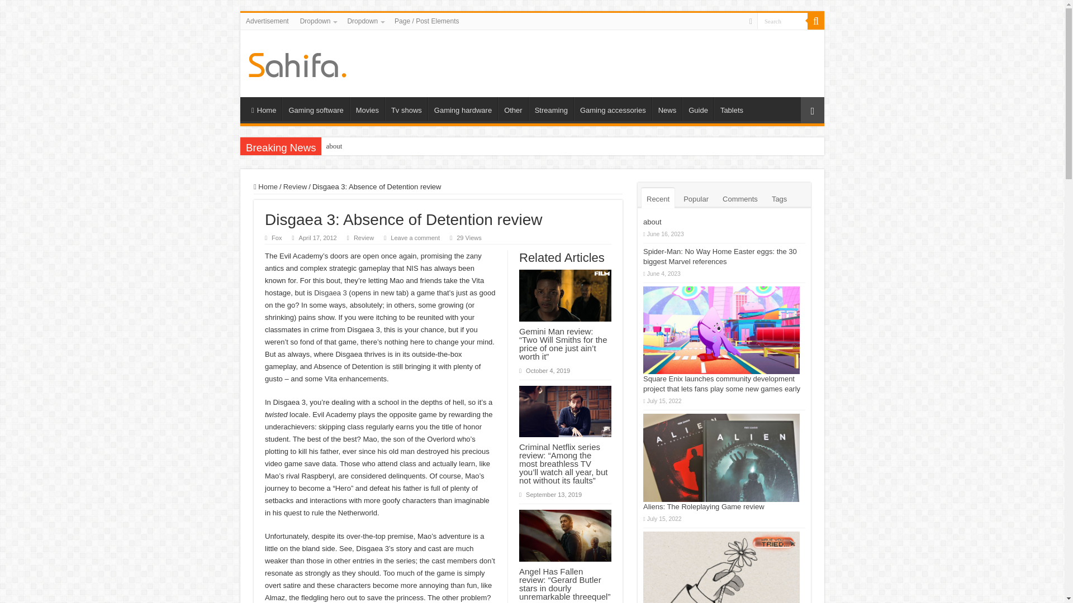 This screenshot has height=603, width=1073. I want to click on Search, so click(816, 21).